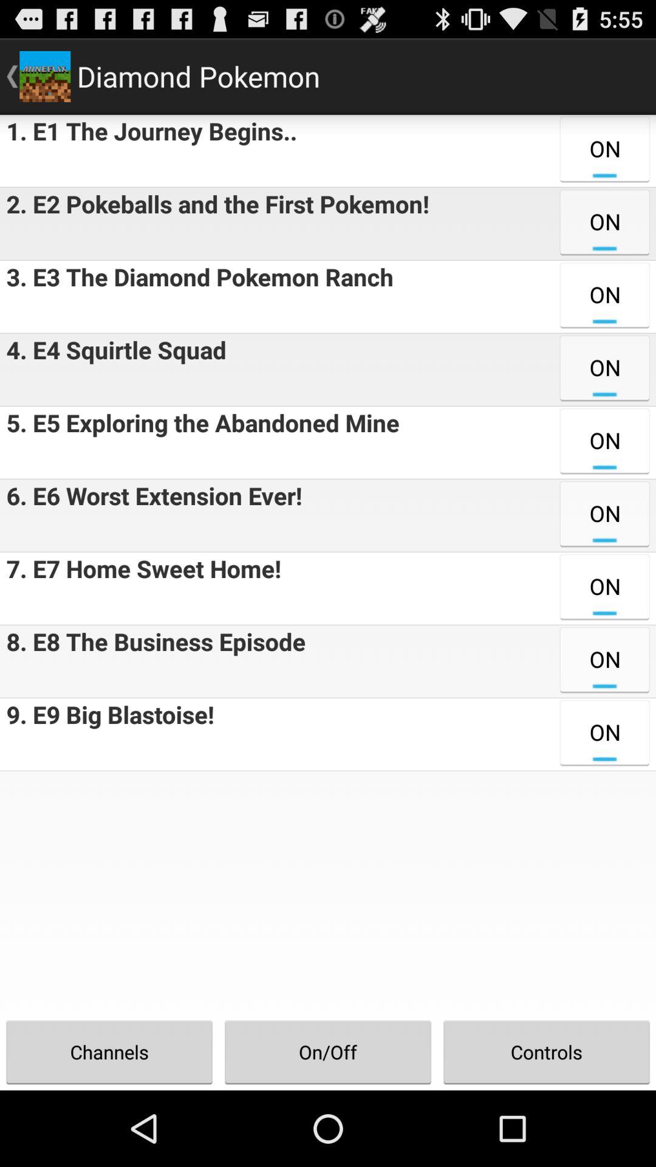 This screenshot has width=656, height=1167. I want to click on select the icon to the left of on item, so click(113, 370).